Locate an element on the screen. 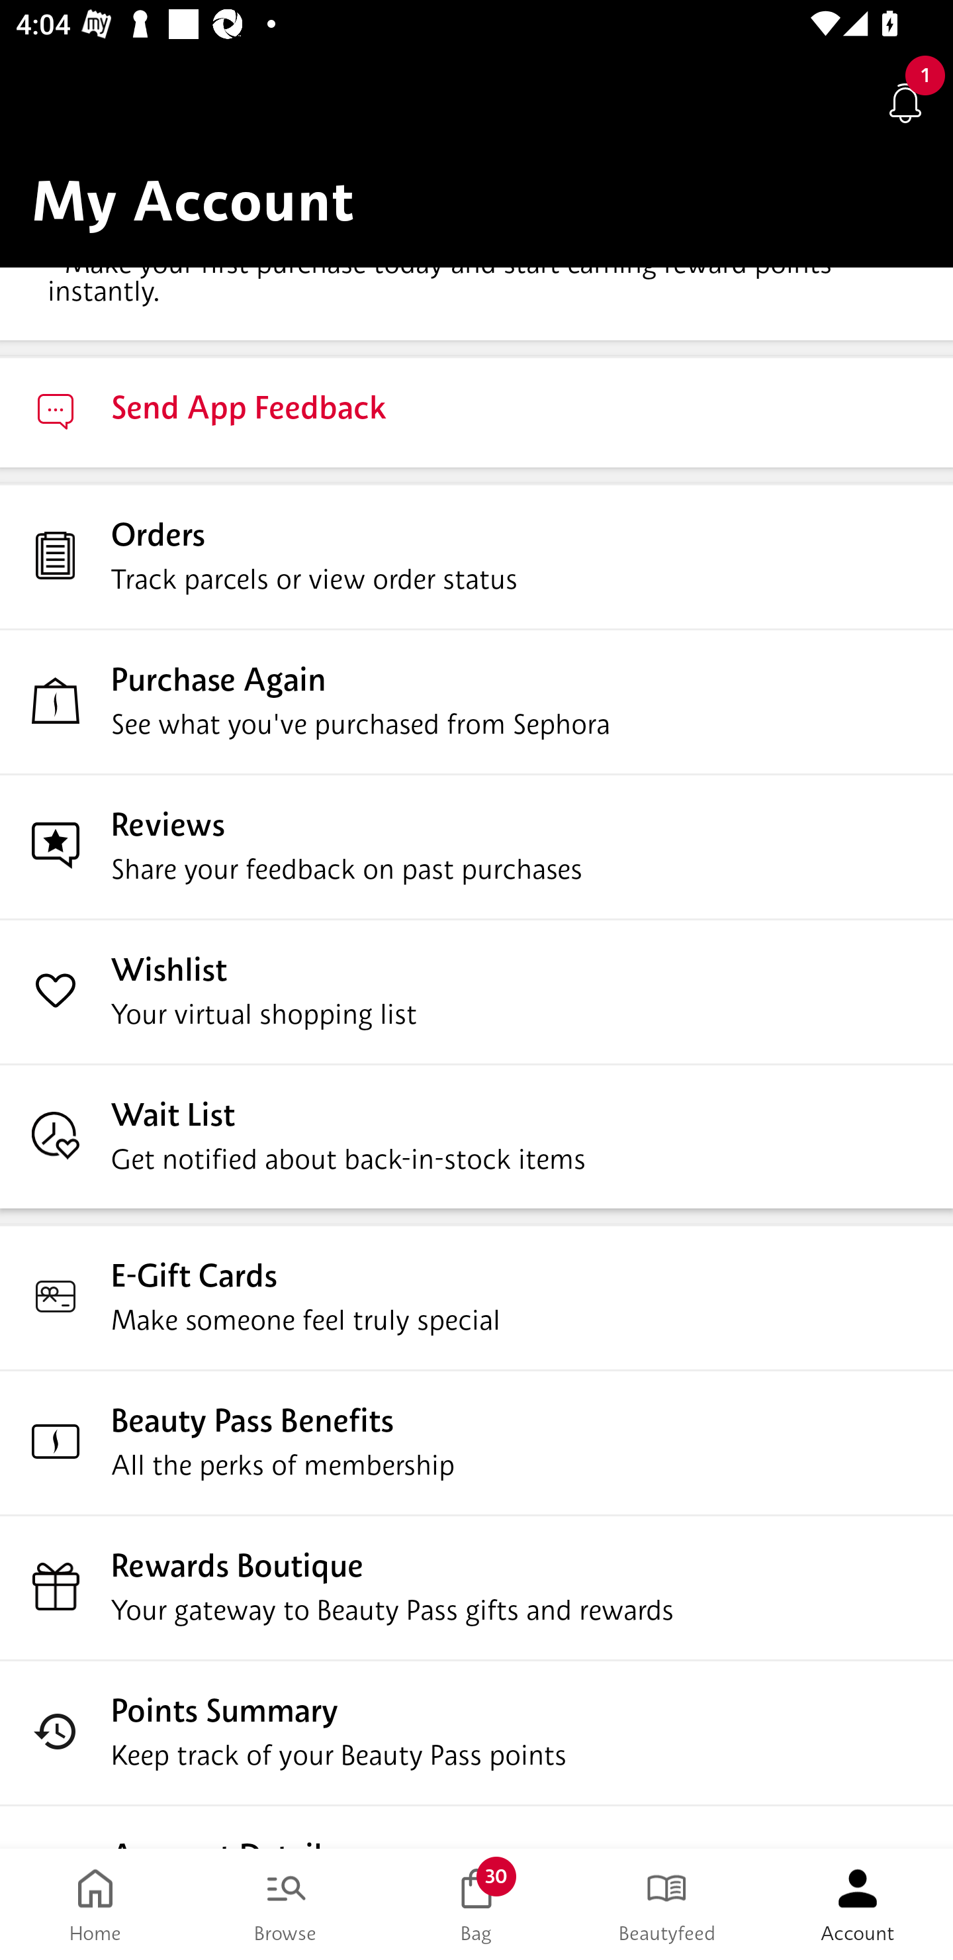  Beautyfeed is located at coordinates (667, 1904).